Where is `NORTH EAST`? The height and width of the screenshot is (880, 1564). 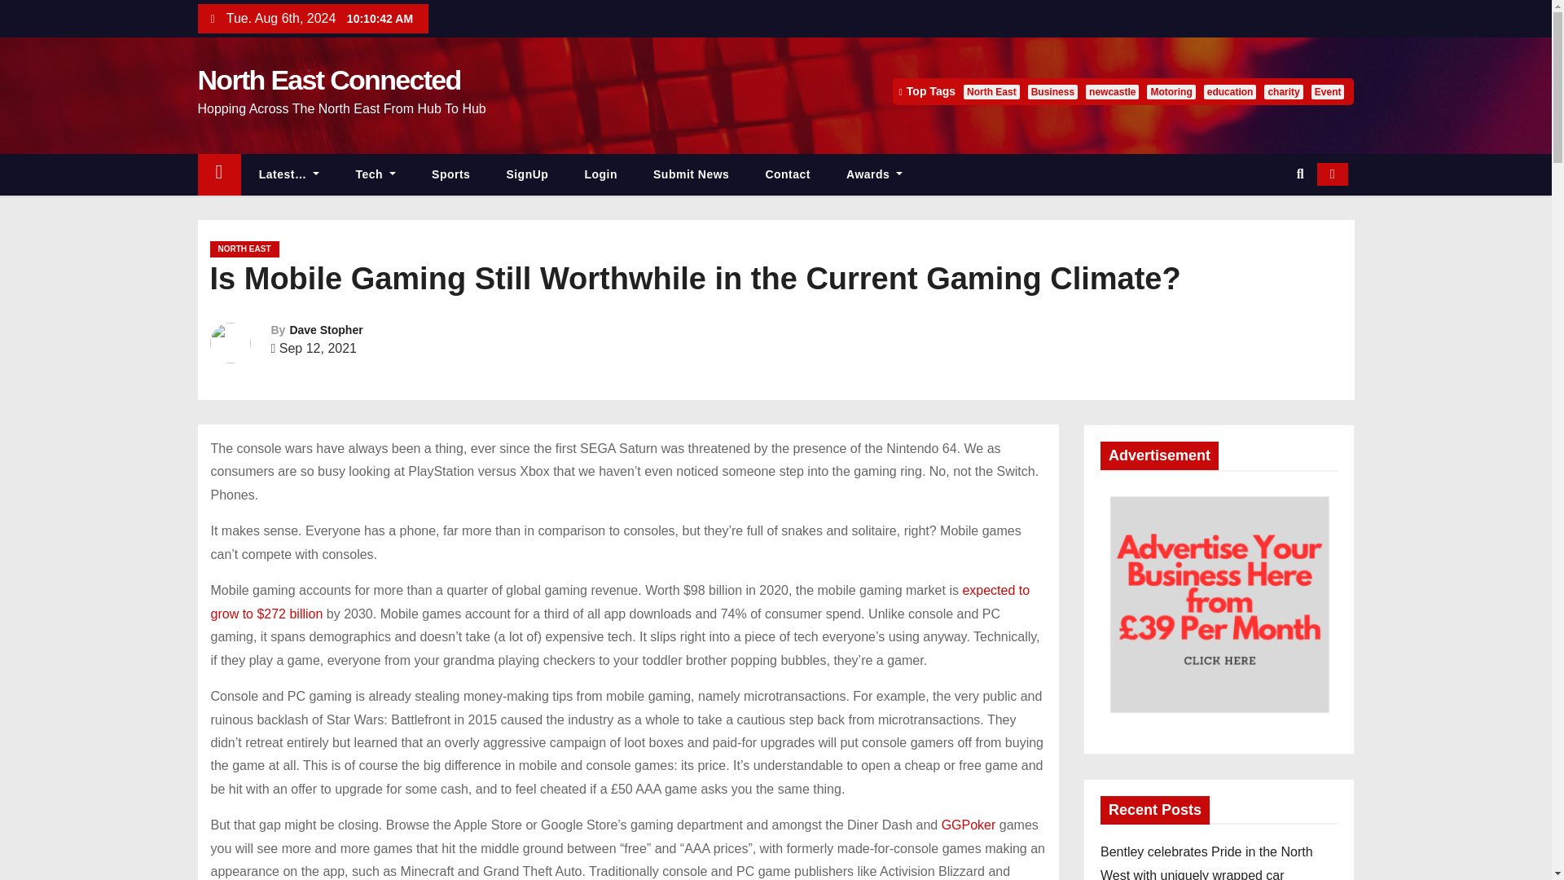
NORTH EAST is located at coordinates (244, 249).